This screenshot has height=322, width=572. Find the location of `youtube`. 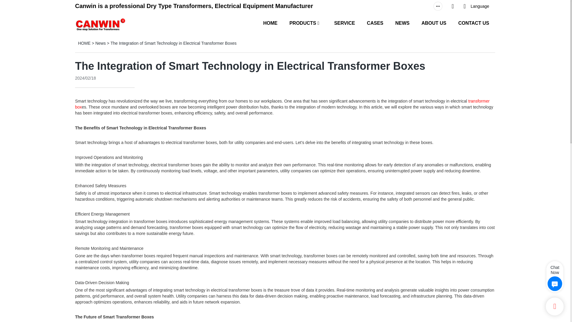

youtube is located at coordinates (414, 6).